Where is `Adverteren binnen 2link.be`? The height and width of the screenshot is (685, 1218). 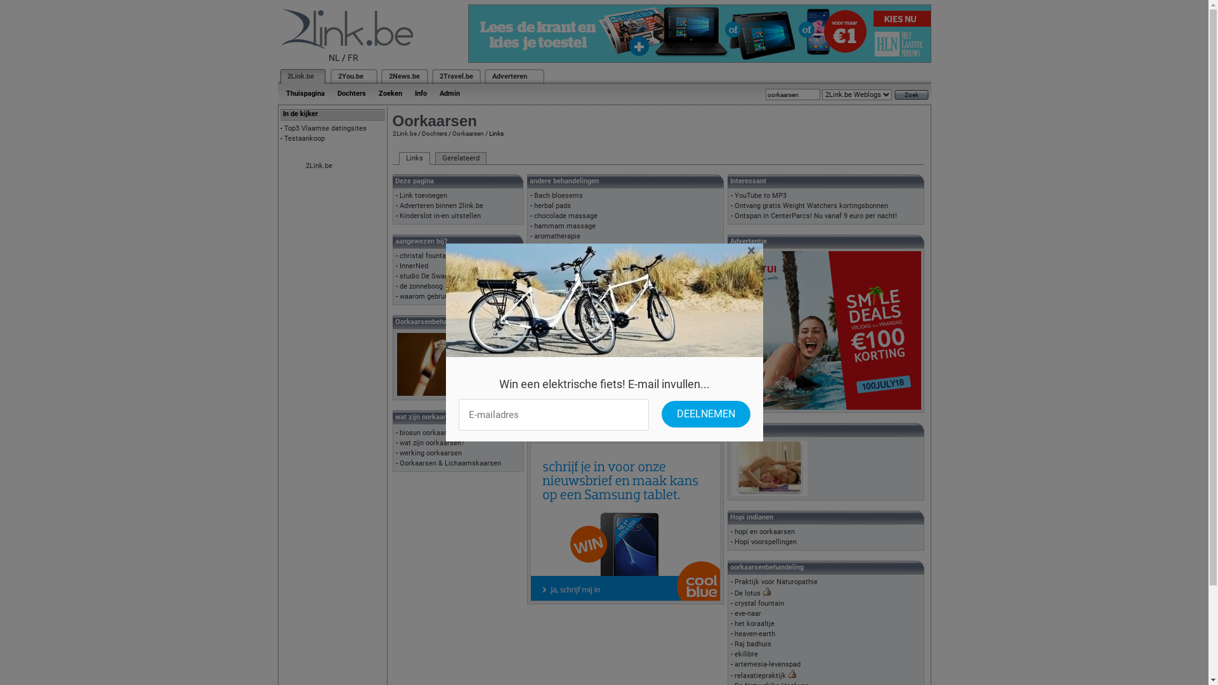
Adverteren binnen 2link.be is located at coordinates (442, 205).